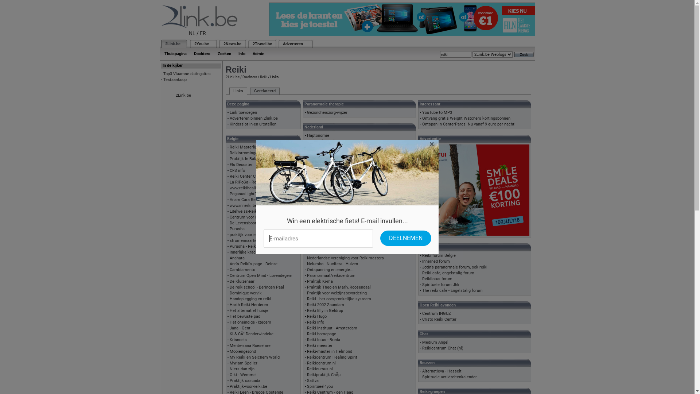 Image resolution: width=700 pixels, height=394 pixels. What do you see at coordinates (326, 305) in the screenshot?
I see `Reiki 2002 Zaandam` at bounding box center [326, 305].